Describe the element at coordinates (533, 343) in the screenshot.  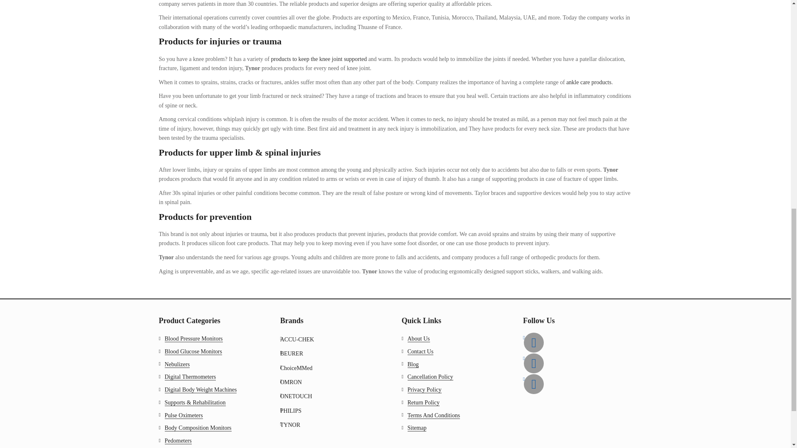
I see `Facebook` at that location.